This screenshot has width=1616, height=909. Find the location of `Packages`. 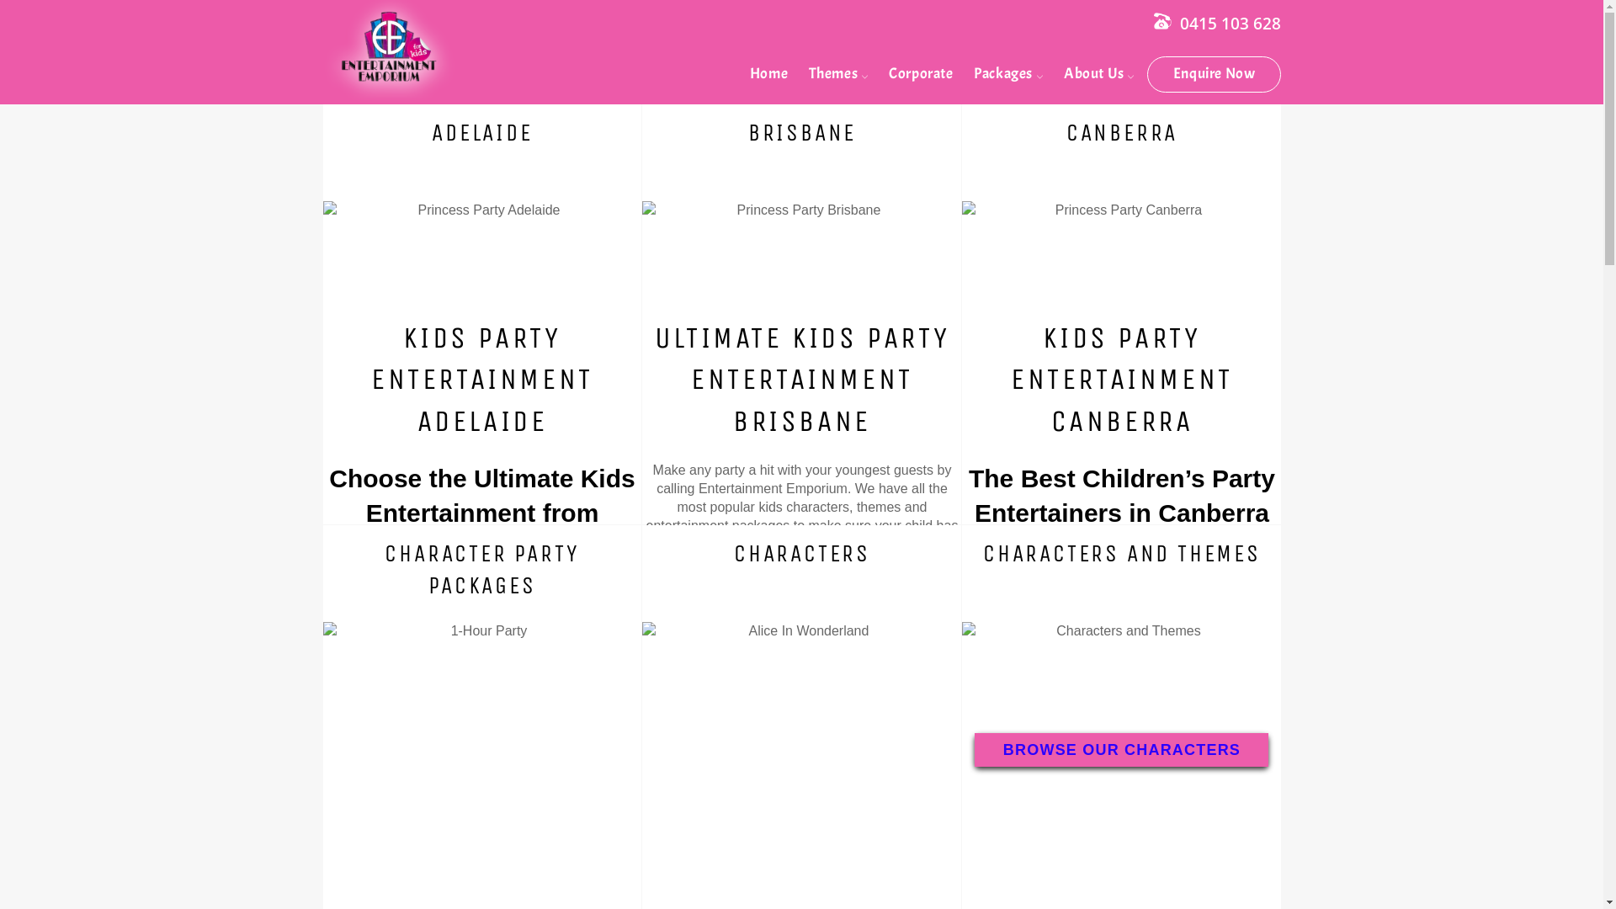

Packages is located at coordinates (1008, 74).